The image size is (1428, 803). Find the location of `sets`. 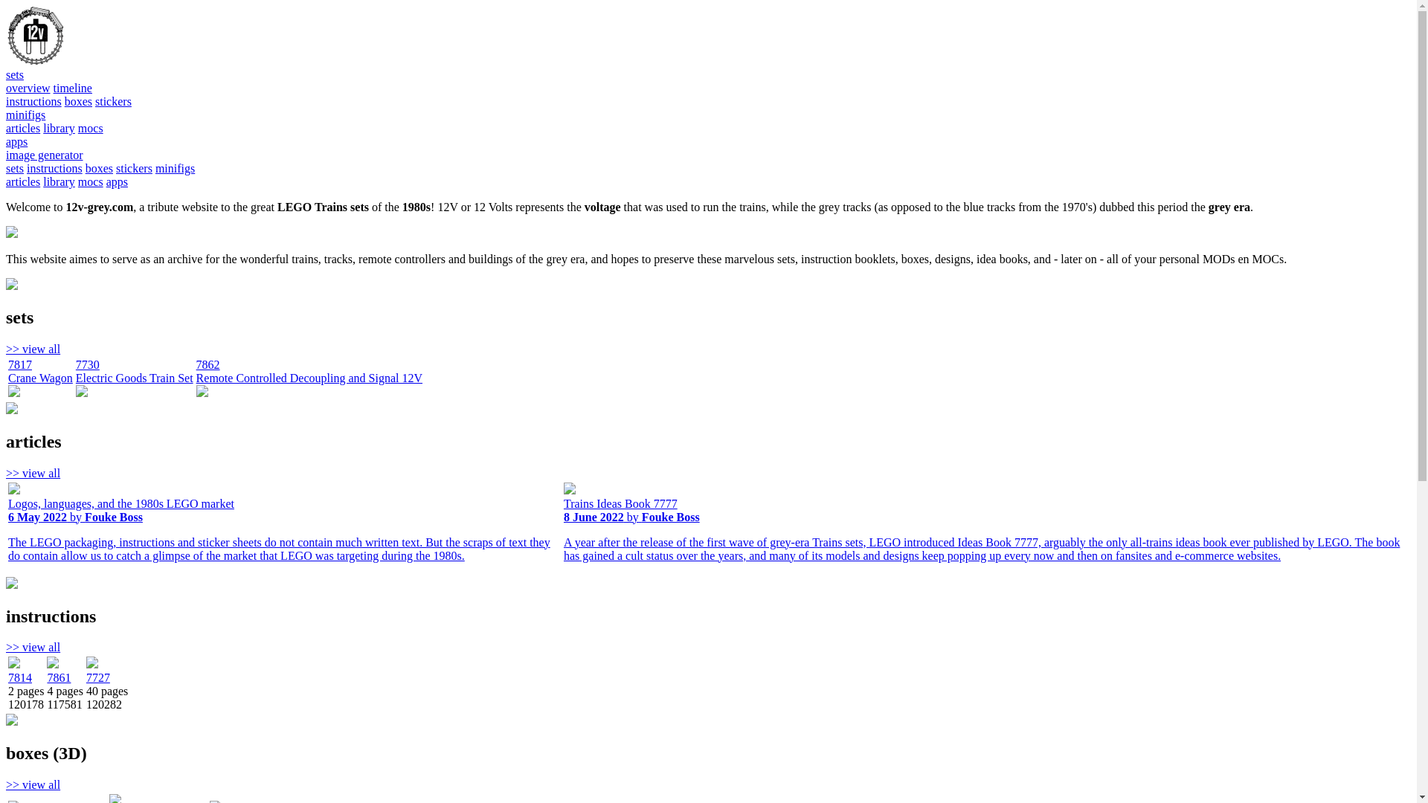

sets is located at coordinates (15, 74).